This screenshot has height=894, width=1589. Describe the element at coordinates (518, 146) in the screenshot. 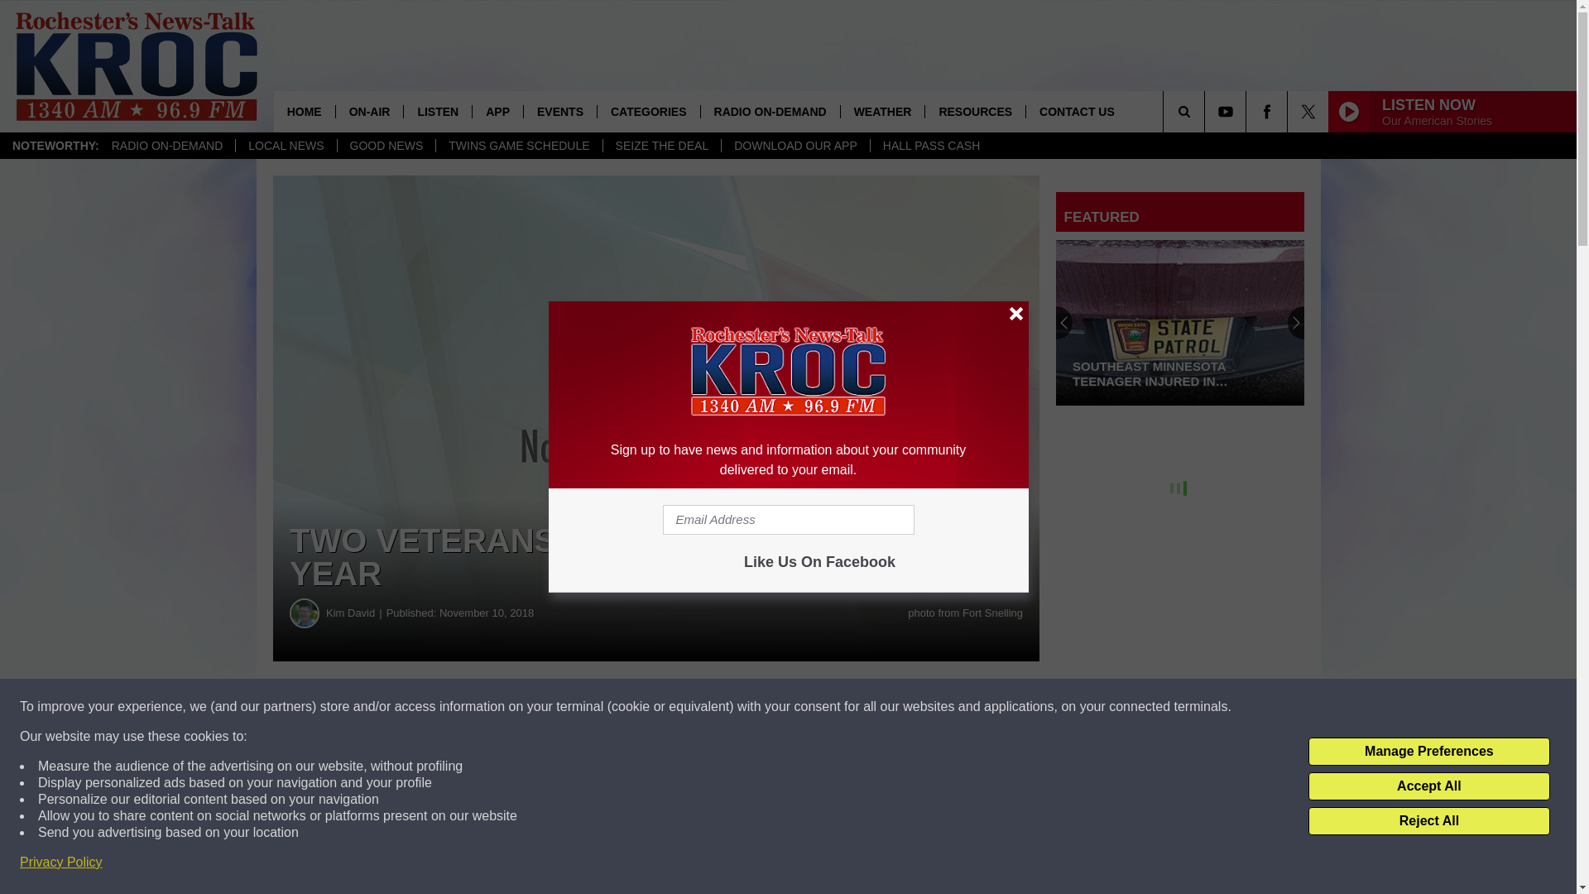

I see `TWINS GAME SCHEDULE` at that location.